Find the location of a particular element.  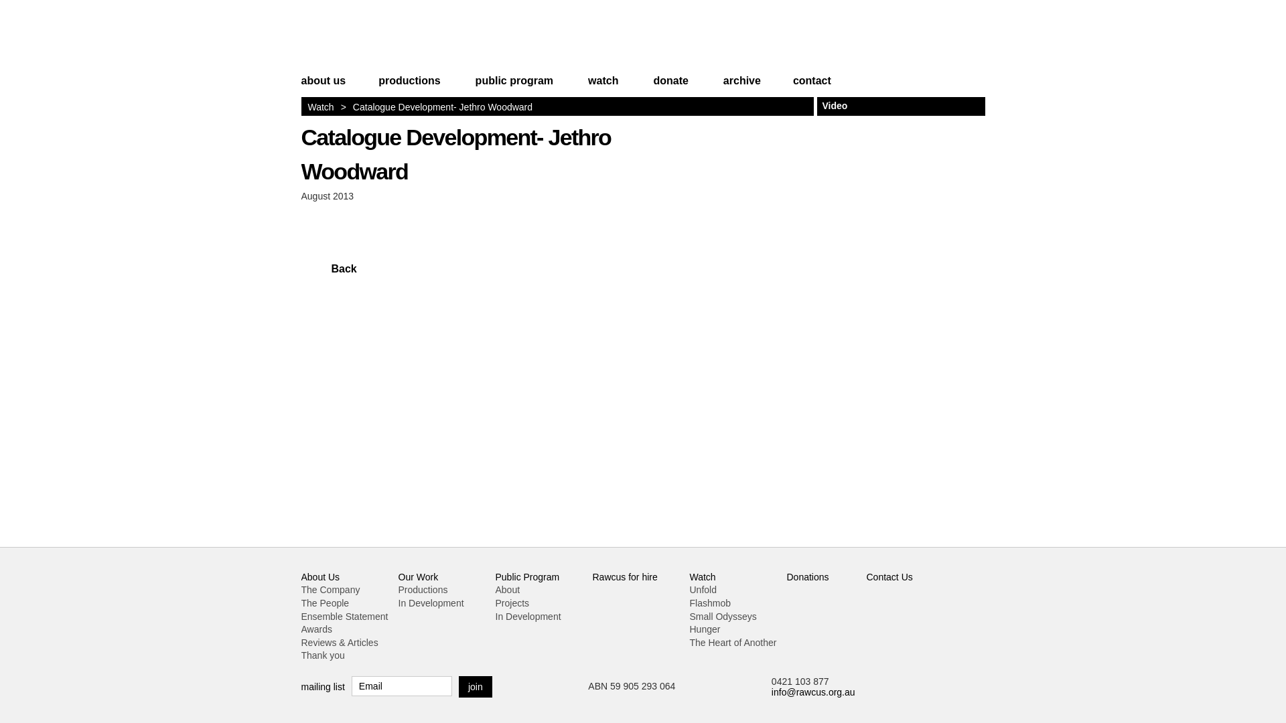

About Us is located at coordinates (321, 577).